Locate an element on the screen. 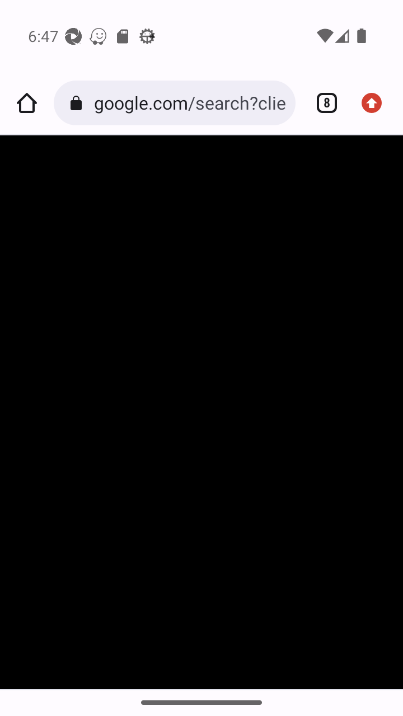  Update available. More options is located at coordinates (376, 103).